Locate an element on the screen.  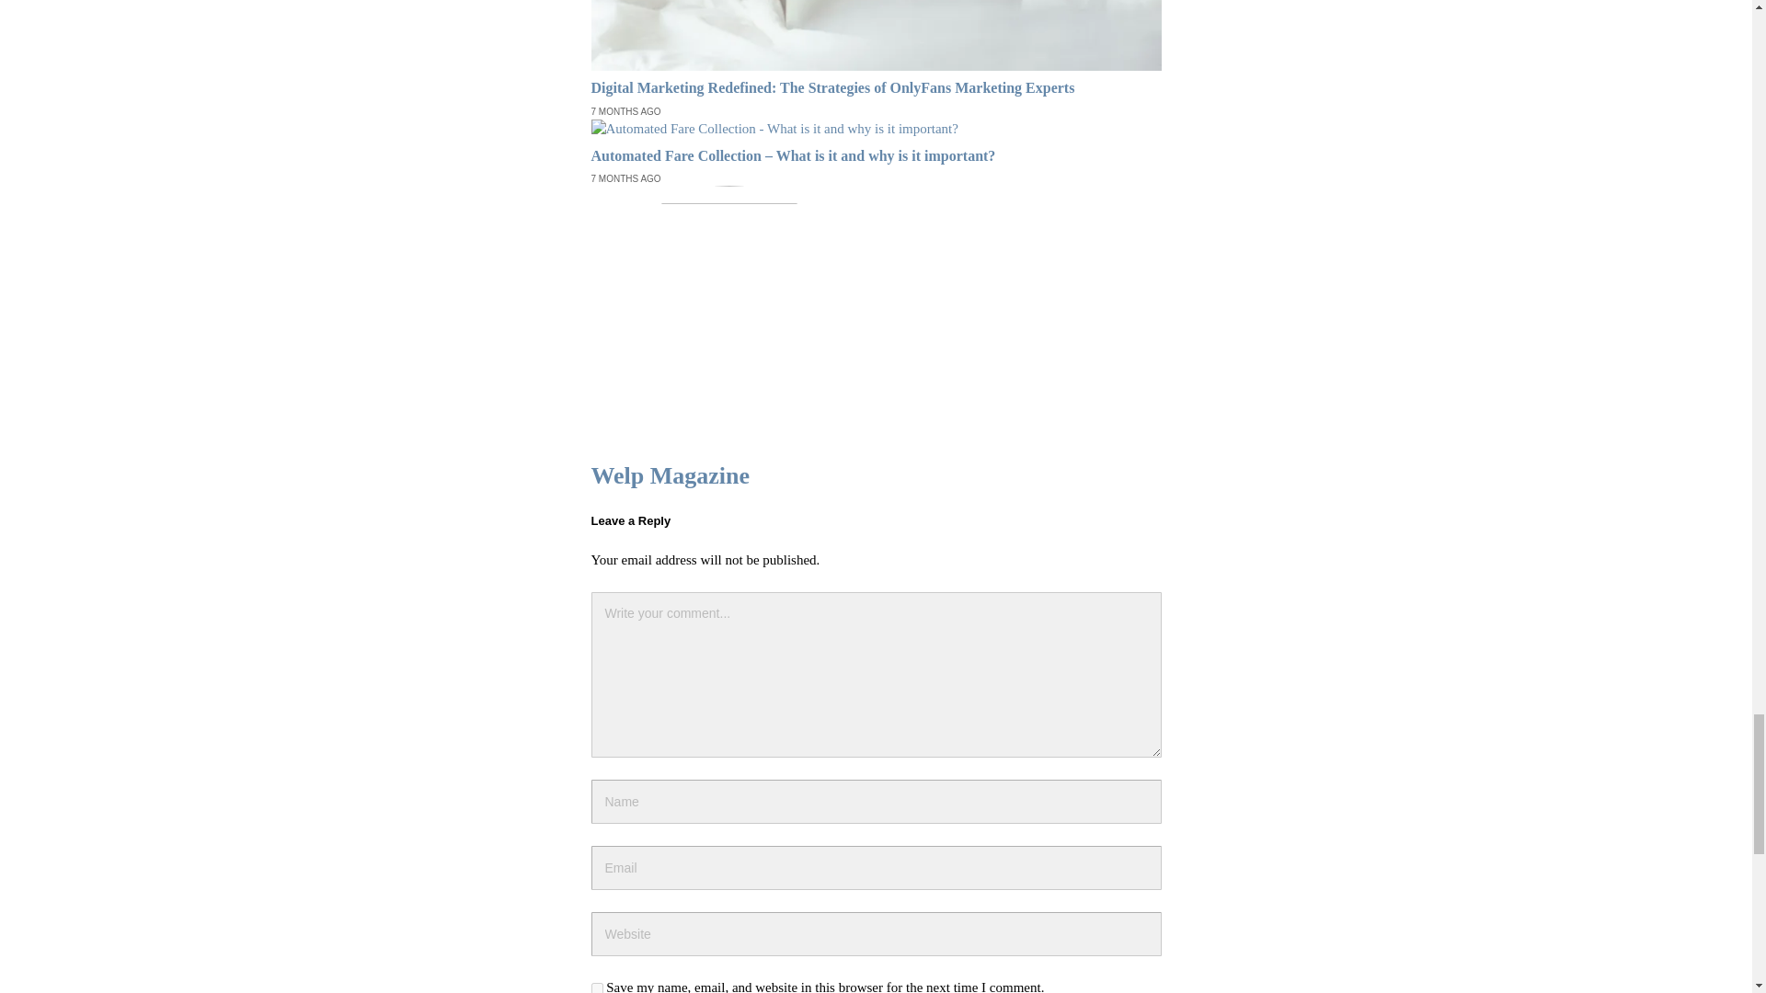
yes is located at coordinates (596, 987).